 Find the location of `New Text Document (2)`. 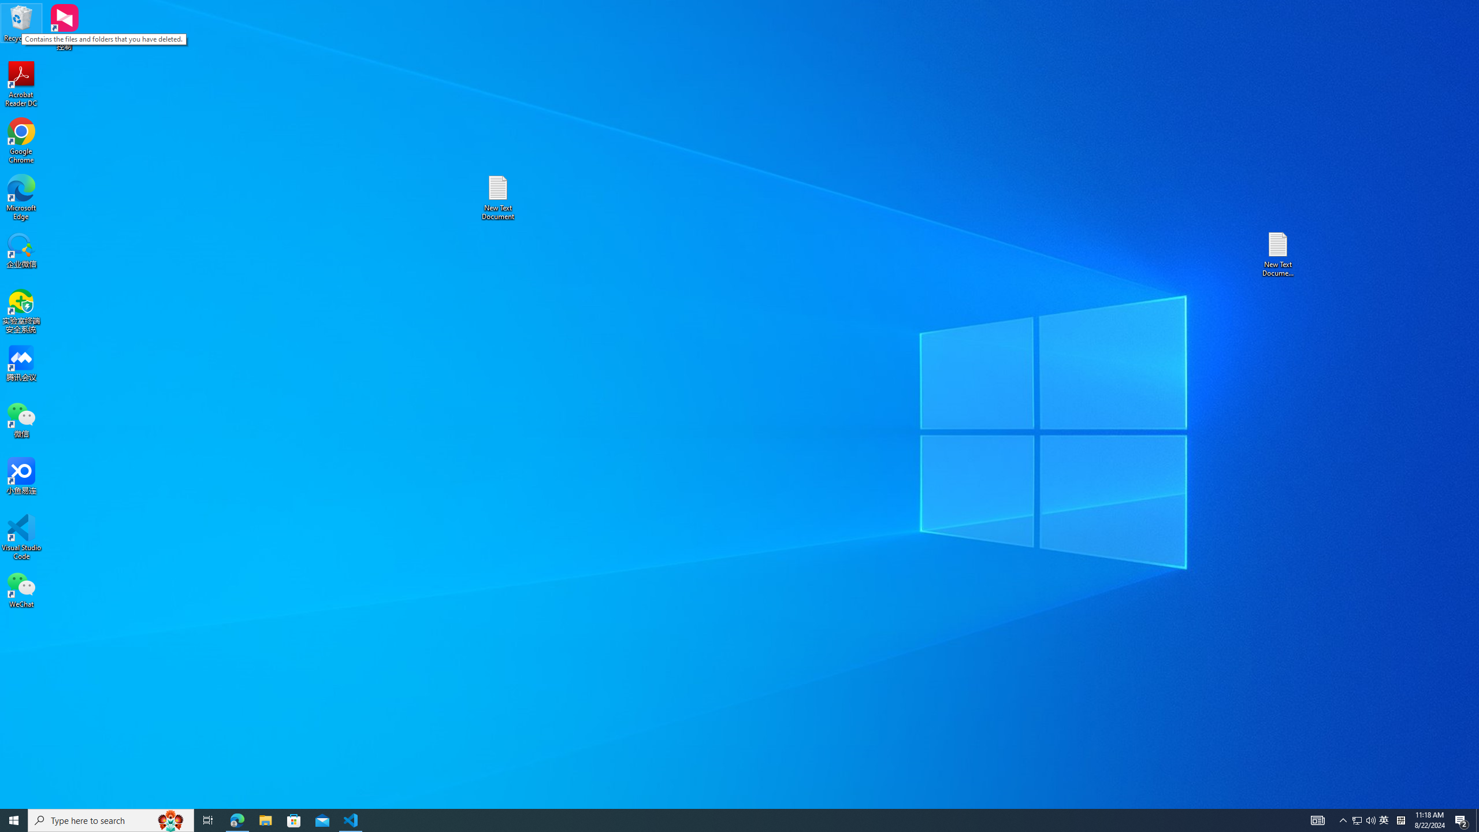

New Text Document (2) is located at coordinates (1279, 254).